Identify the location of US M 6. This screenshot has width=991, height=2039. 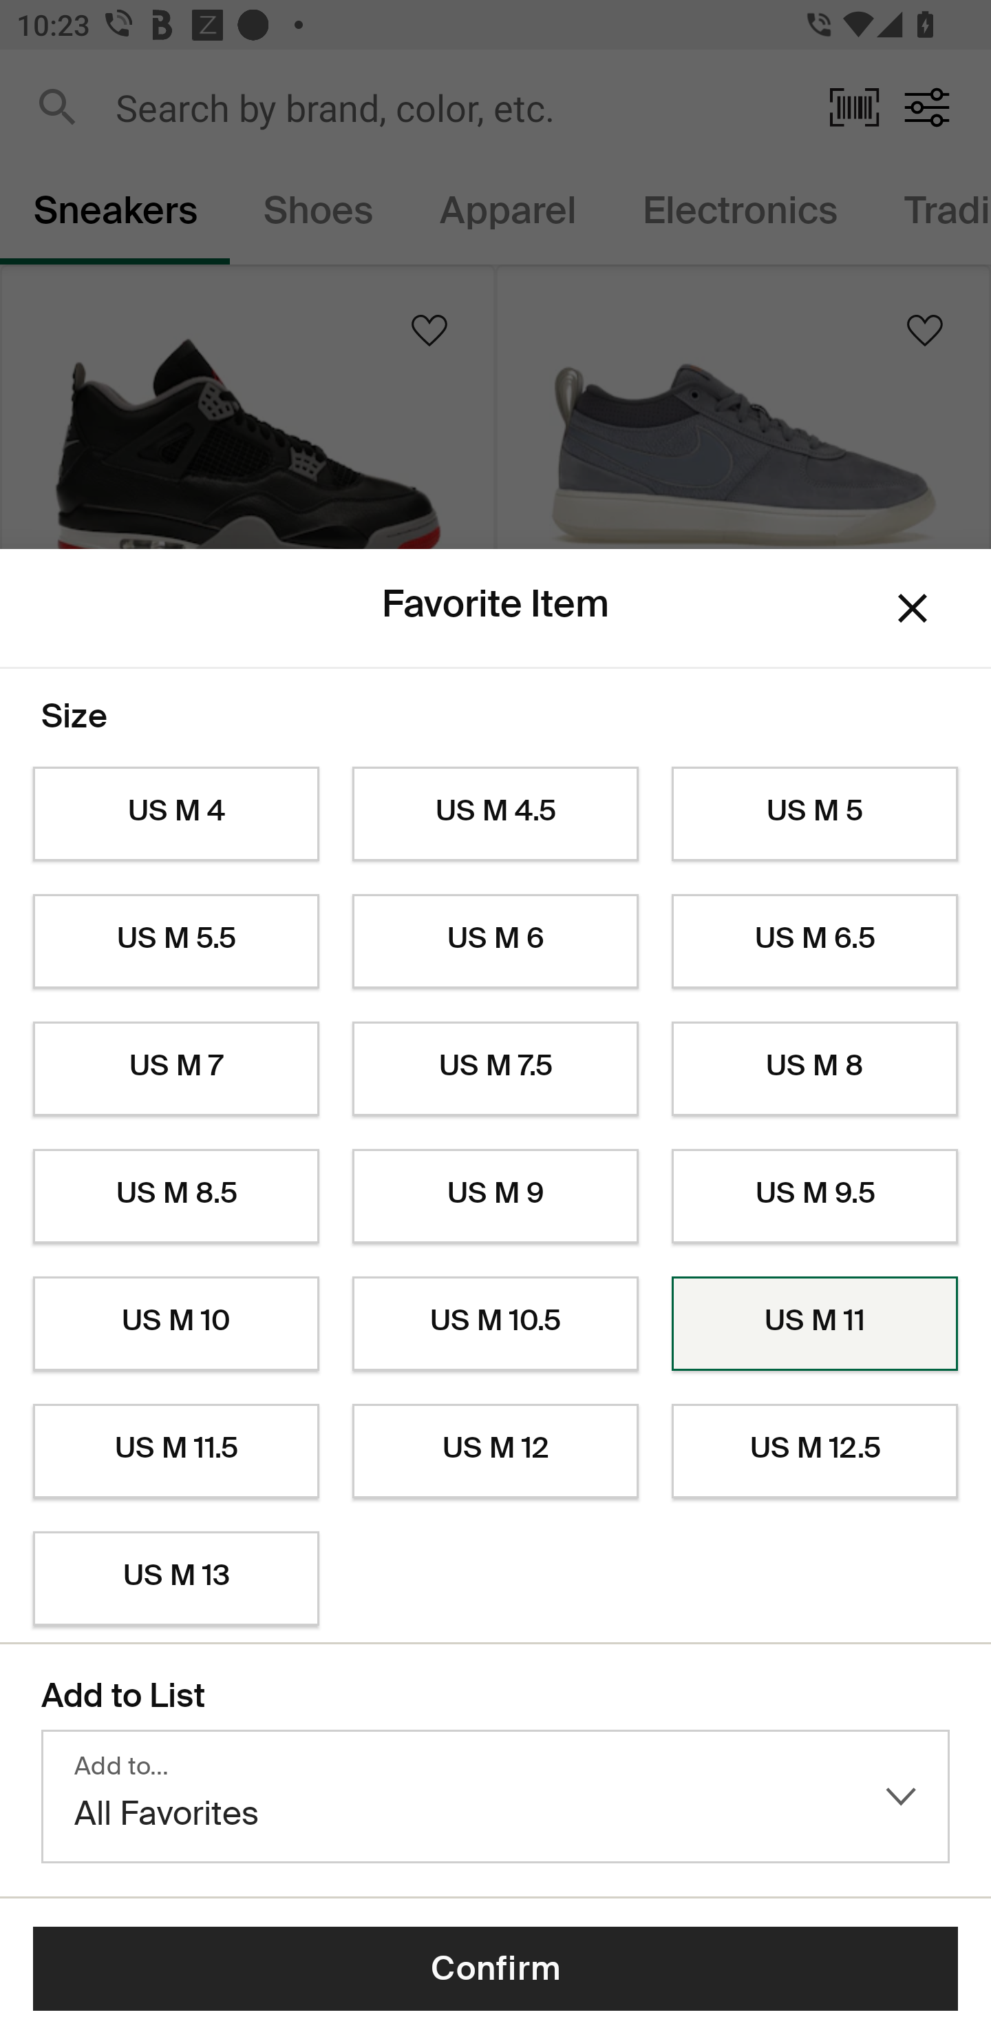
(495, 942).